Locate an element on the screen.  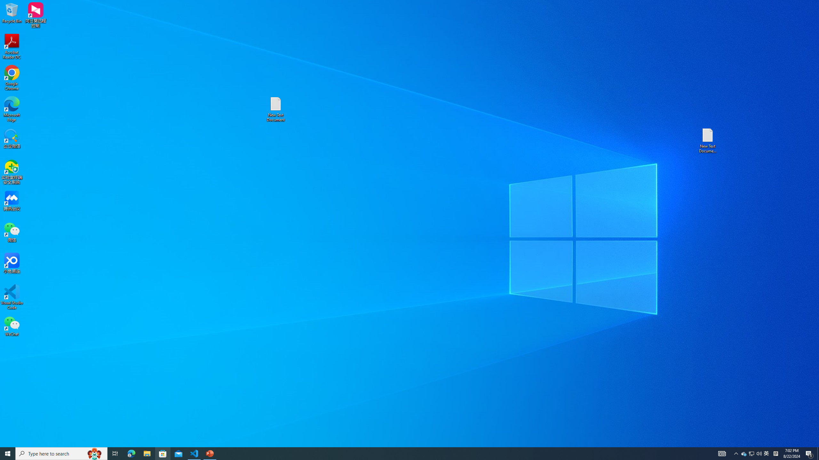
Running applications is located at coordinates (394, 454).